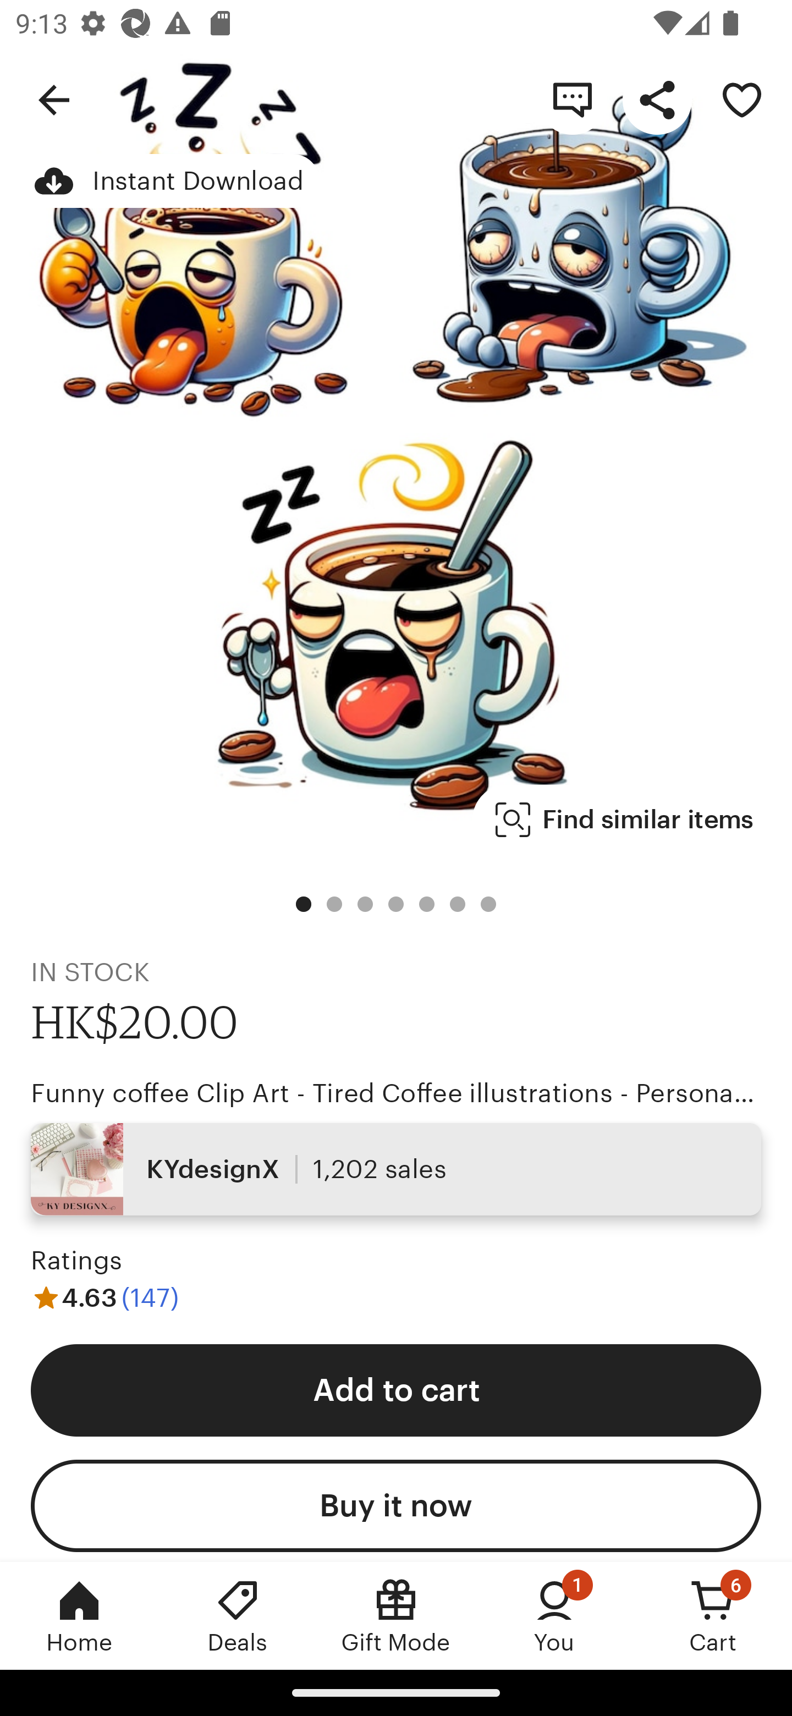 This screenshot has height=1716, width=792. I want to click on Contact shop, so click(572, 99).